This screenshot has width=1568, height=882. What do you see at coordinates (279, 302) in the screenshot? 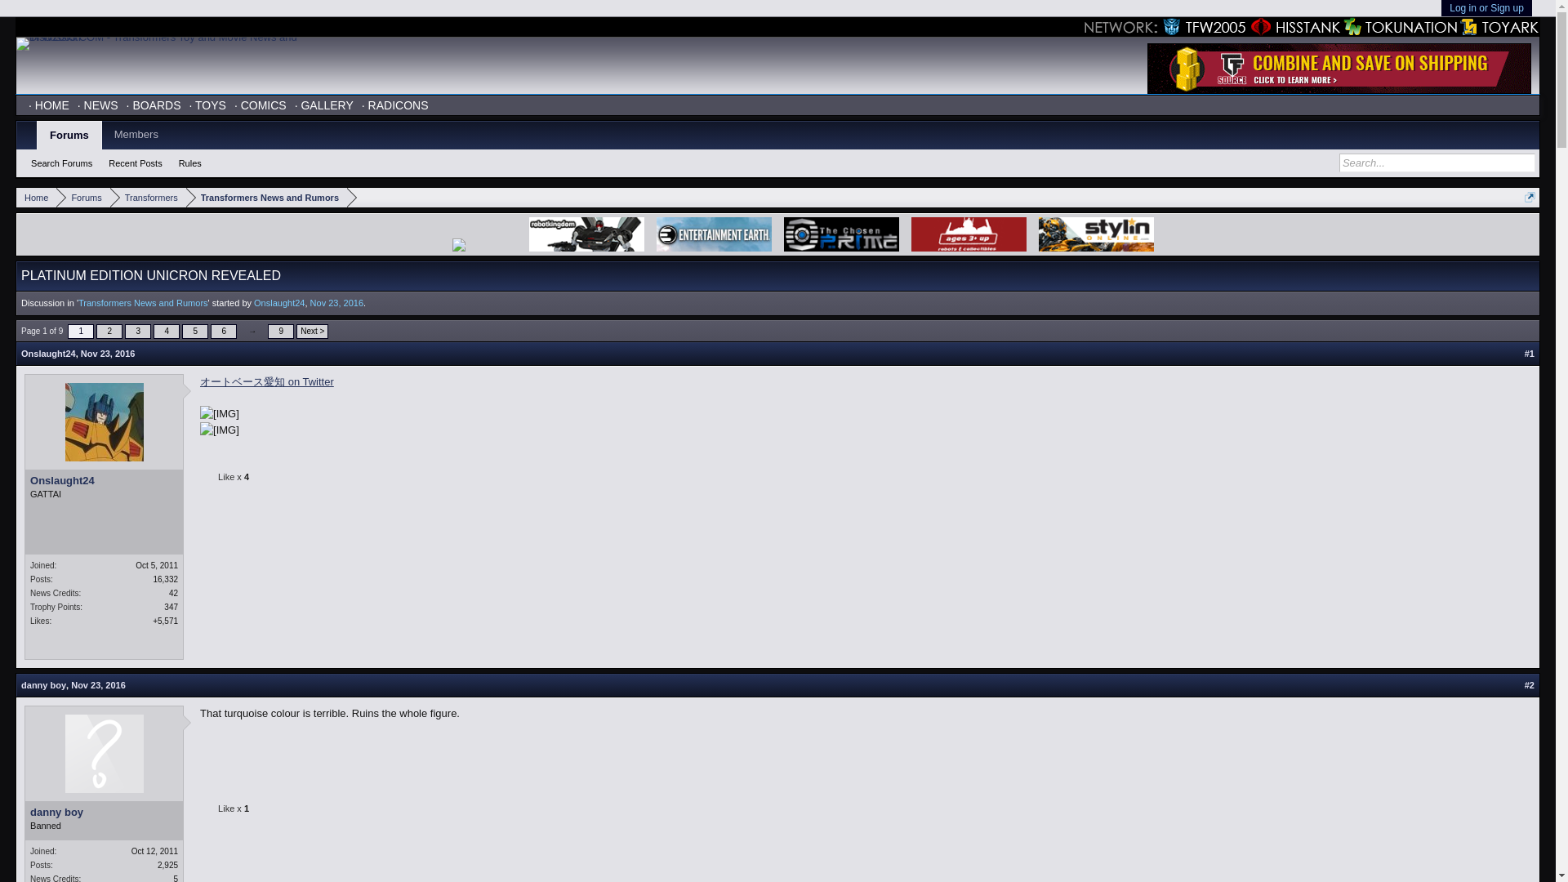
I see `Onslaught24` at bounding box center [279, 302].